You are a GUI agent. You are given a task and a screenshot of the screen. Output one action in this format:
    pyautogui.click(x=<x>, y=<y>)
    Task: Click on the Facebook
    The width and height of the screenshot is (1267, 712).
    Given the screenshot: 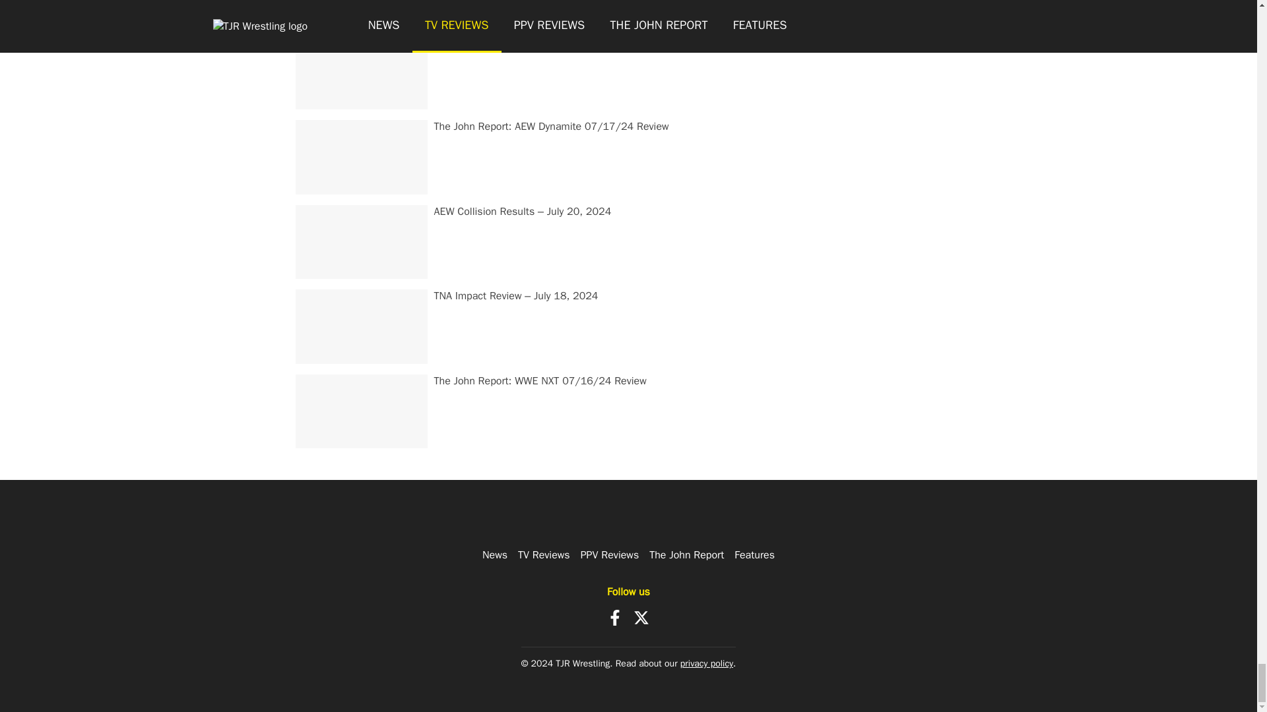 What is the action you would take?
    pyautogui.click(x=615, y=617)
    